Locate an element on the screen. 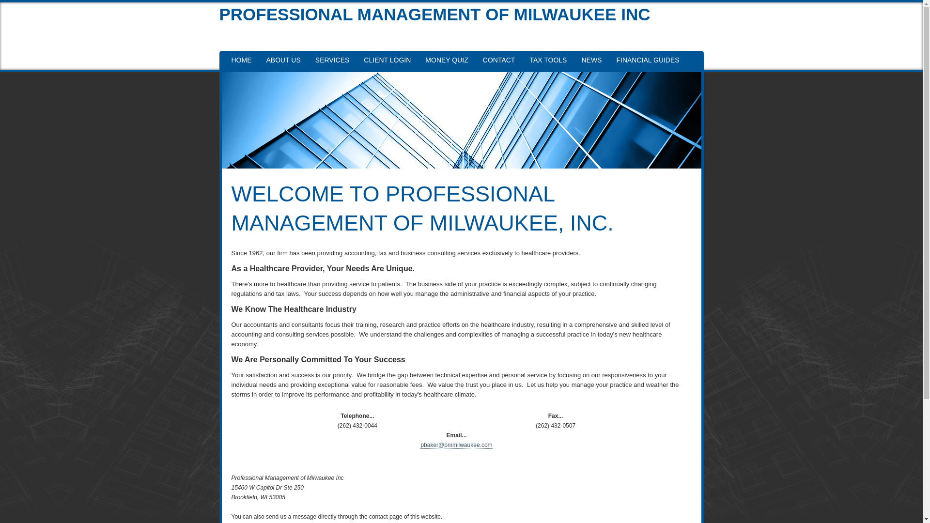 This screenshot has height=523, width=930. MONEY QUIZ is located at coordinates (447, 60).